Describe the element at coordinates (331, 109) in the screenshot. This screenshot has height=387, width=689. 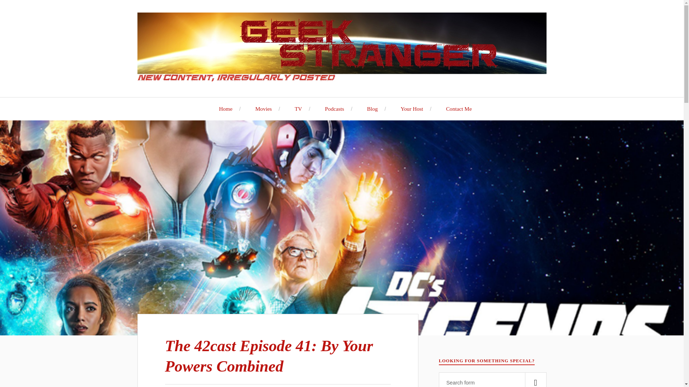
I see `Podcasts` at that location.